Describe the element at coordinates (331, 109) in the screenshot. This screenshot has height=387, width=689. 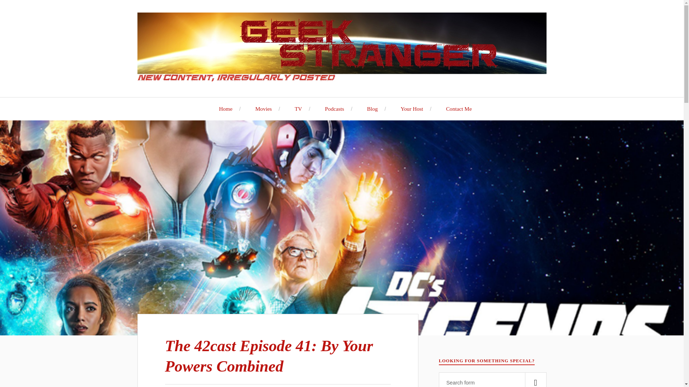
I see `Podcasts` at that location.